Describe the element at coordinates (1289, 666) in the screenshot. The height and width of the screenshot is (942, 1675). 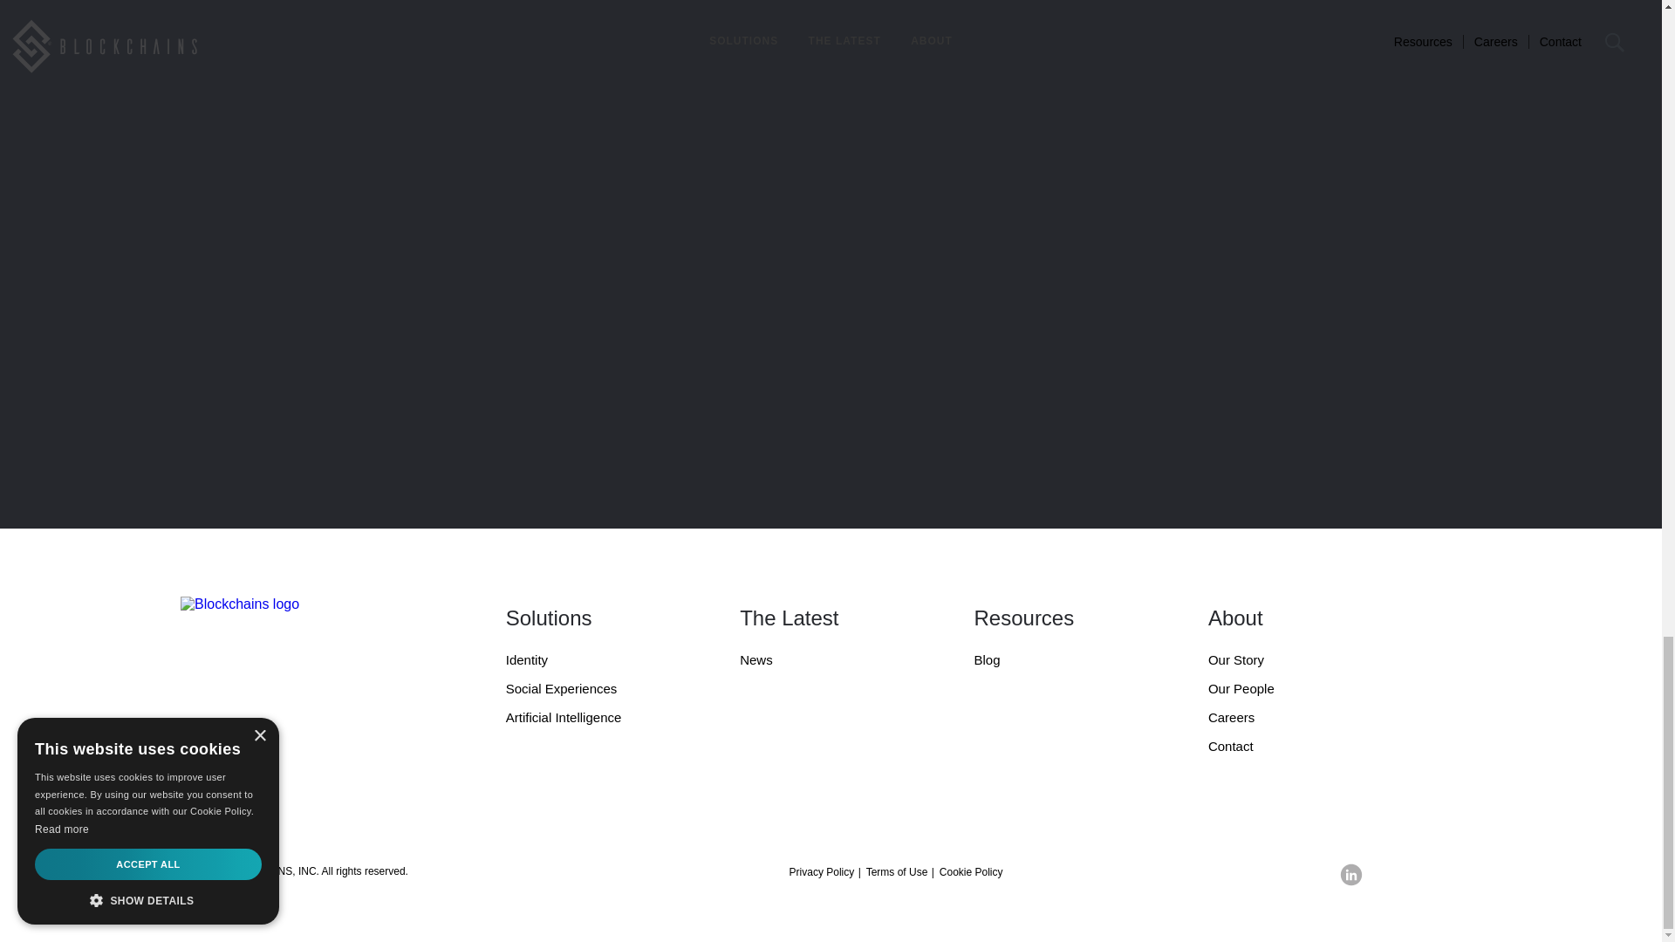
I see `Our Story` at that location.